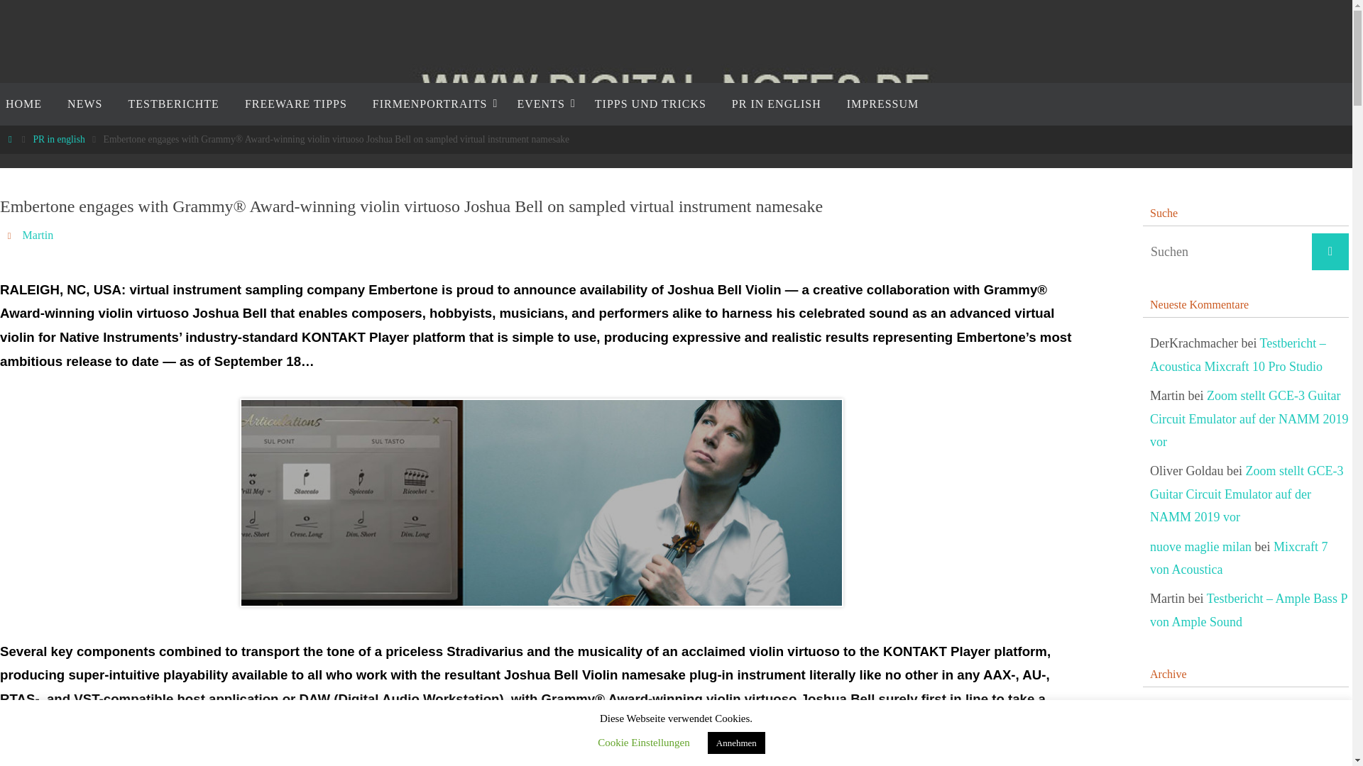  I want to click on Mixcraft 7 von Acoustica, so click(1239, 559).